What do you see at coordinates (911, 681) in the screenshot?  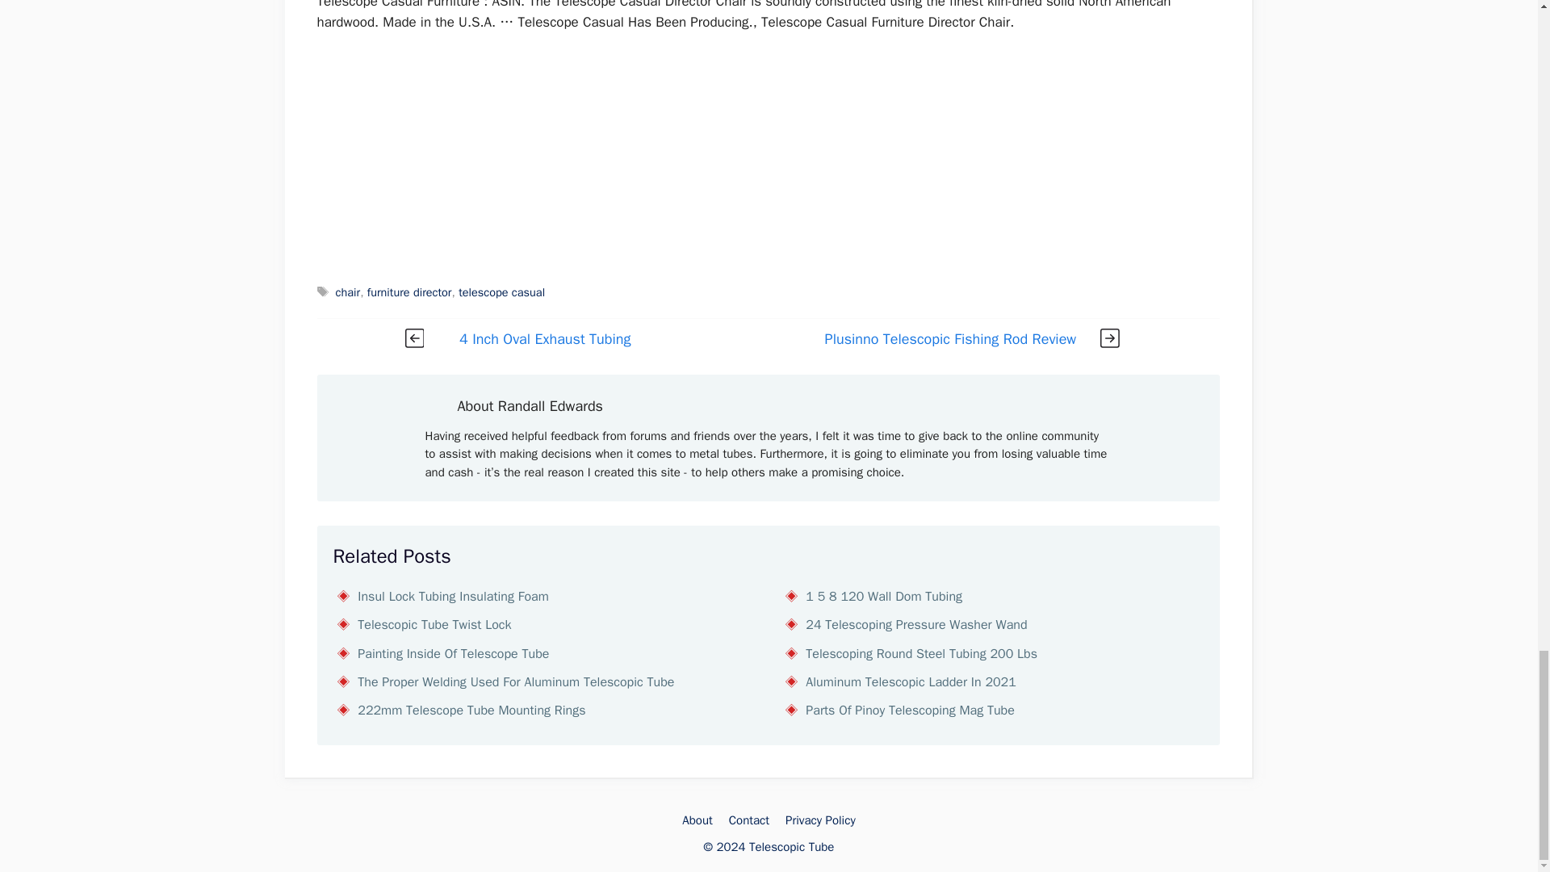 I see `Aluminum Telescopic Ladder In 2021` at bounding box center [911, 681].